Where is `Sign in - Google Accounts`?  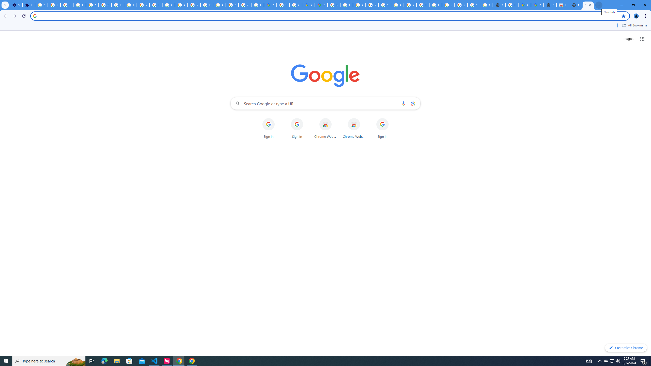
Sign in - Google Accounts is located at coordinates (283, 5).